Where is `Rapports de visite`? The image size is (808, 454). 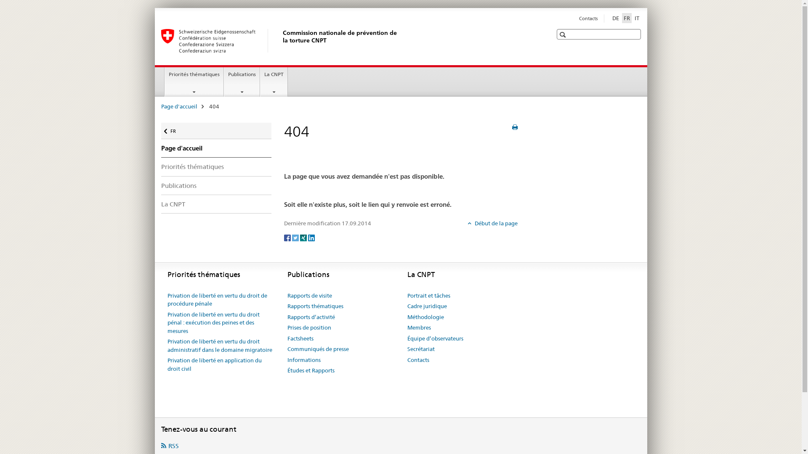 Rapports de visite is located at coordinates (309, 296).